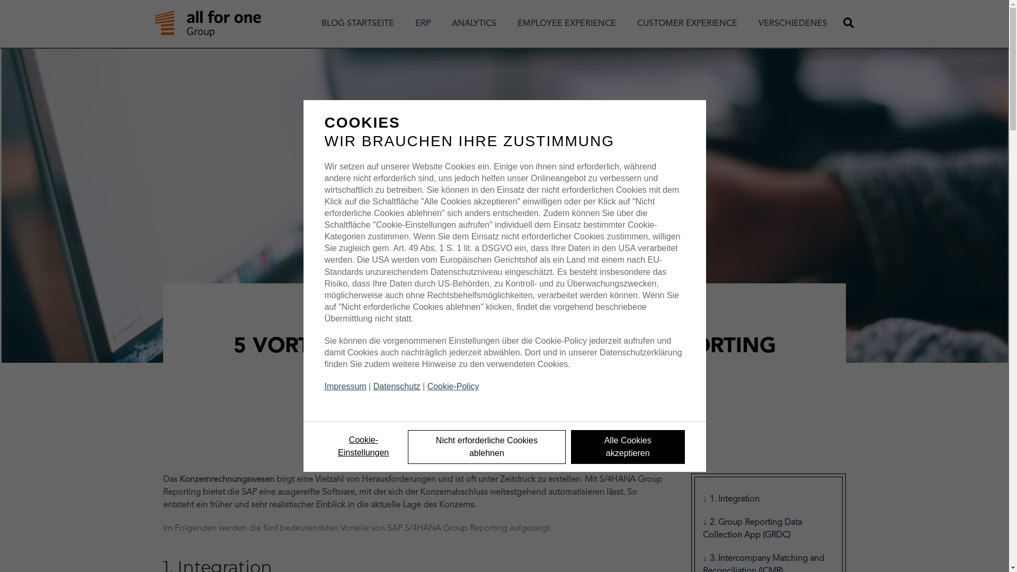 This screenshot has height=572, width=1017. I want to click on CUSTOMER EXPERIENCE, so click(688, 24).